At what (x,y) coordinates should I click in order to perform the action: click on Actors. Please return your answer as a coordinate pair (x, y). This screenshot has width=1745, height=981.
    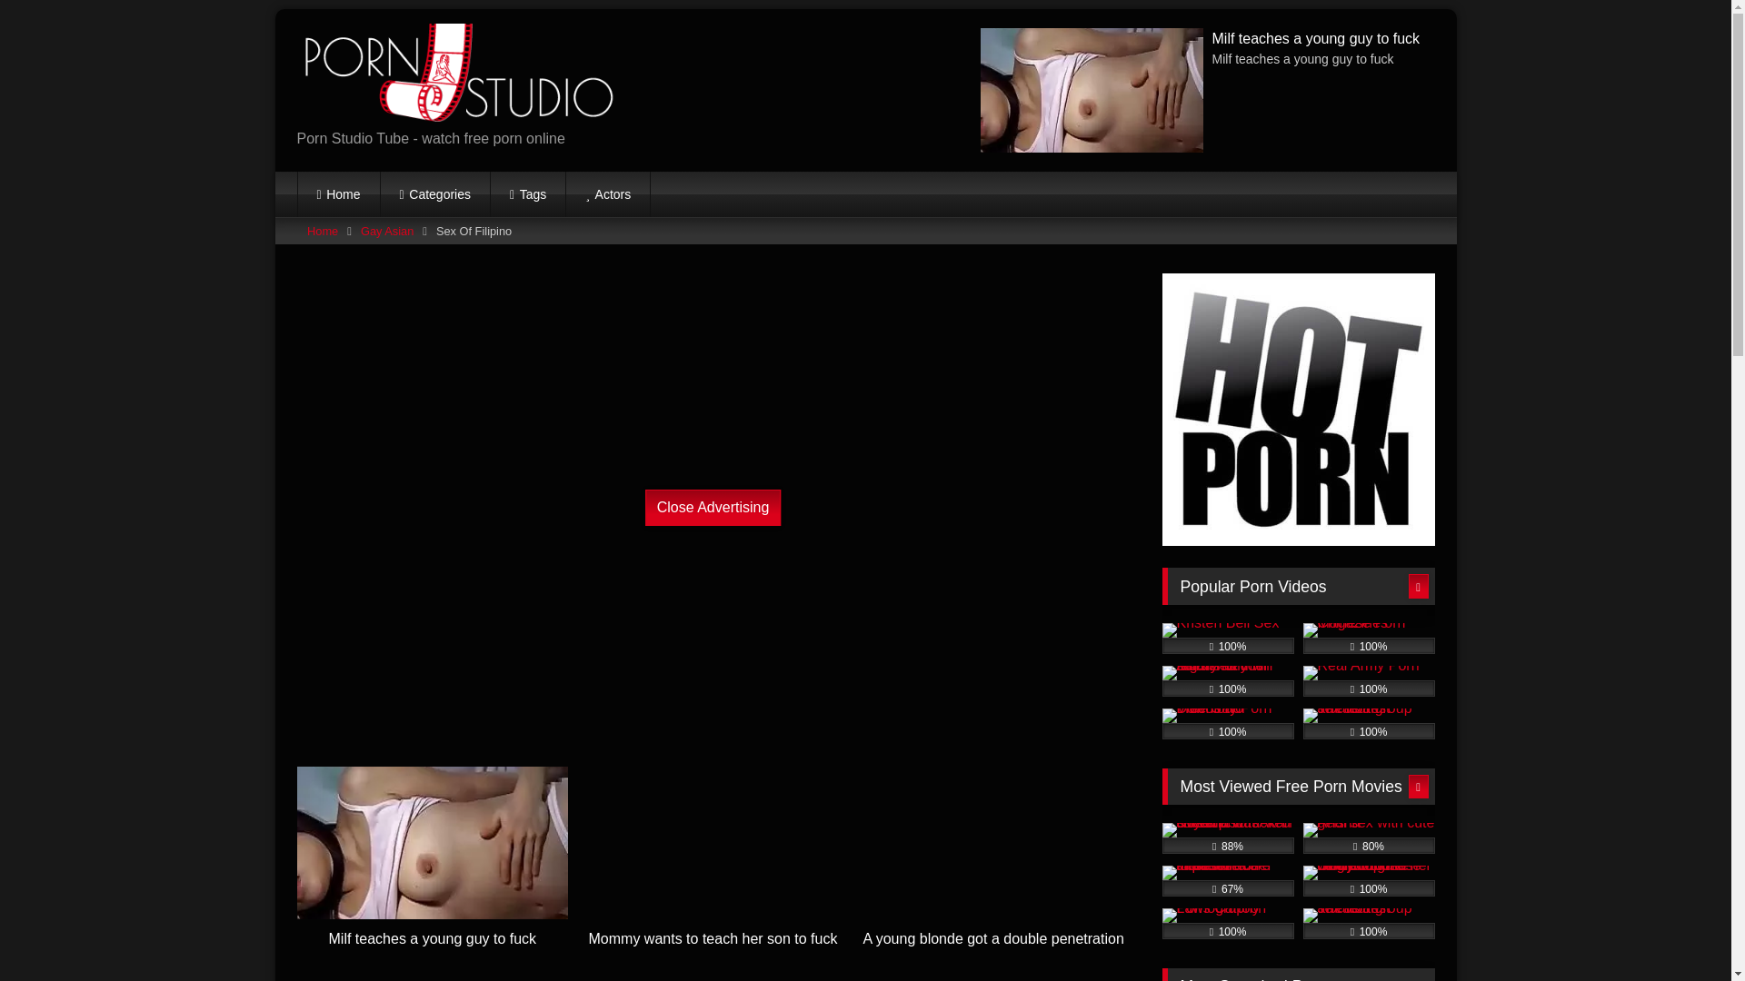
    Looking at the image, I should click on (607, 194).